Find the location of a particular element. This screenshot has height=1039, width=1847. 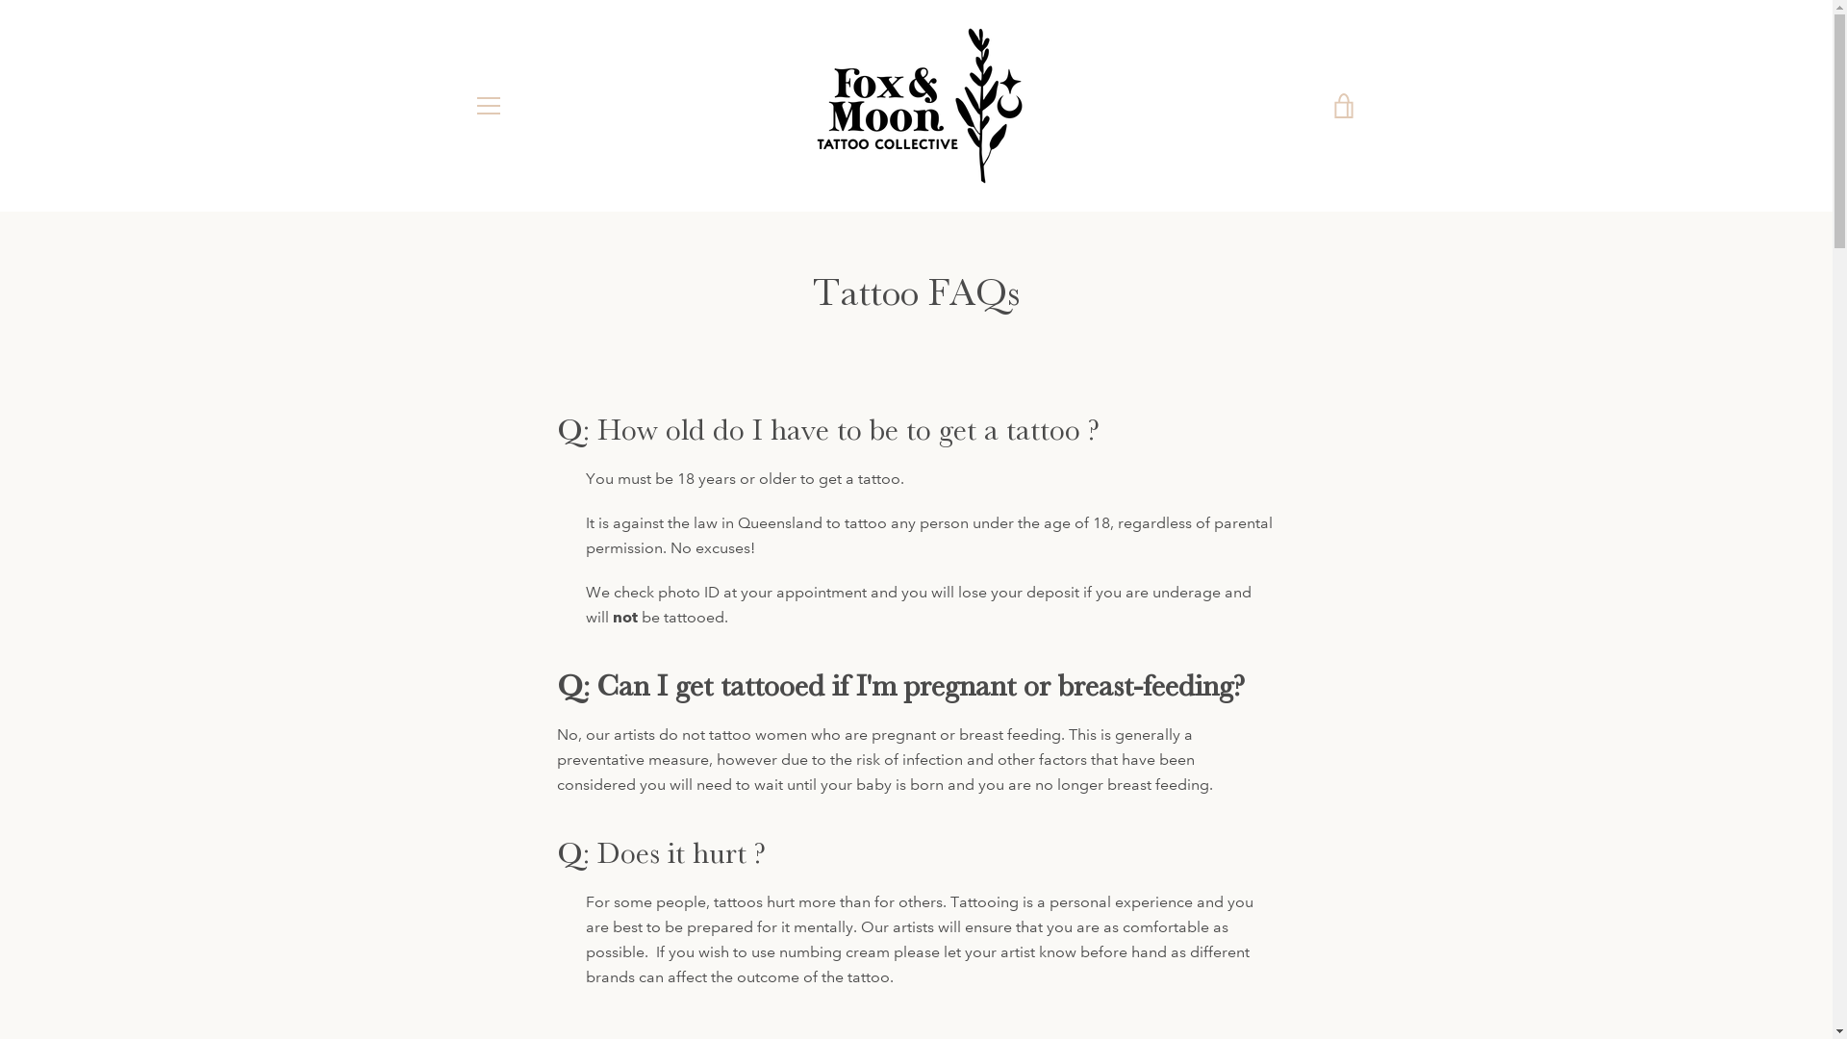

Skip to content is located at coordinates (0, 0).